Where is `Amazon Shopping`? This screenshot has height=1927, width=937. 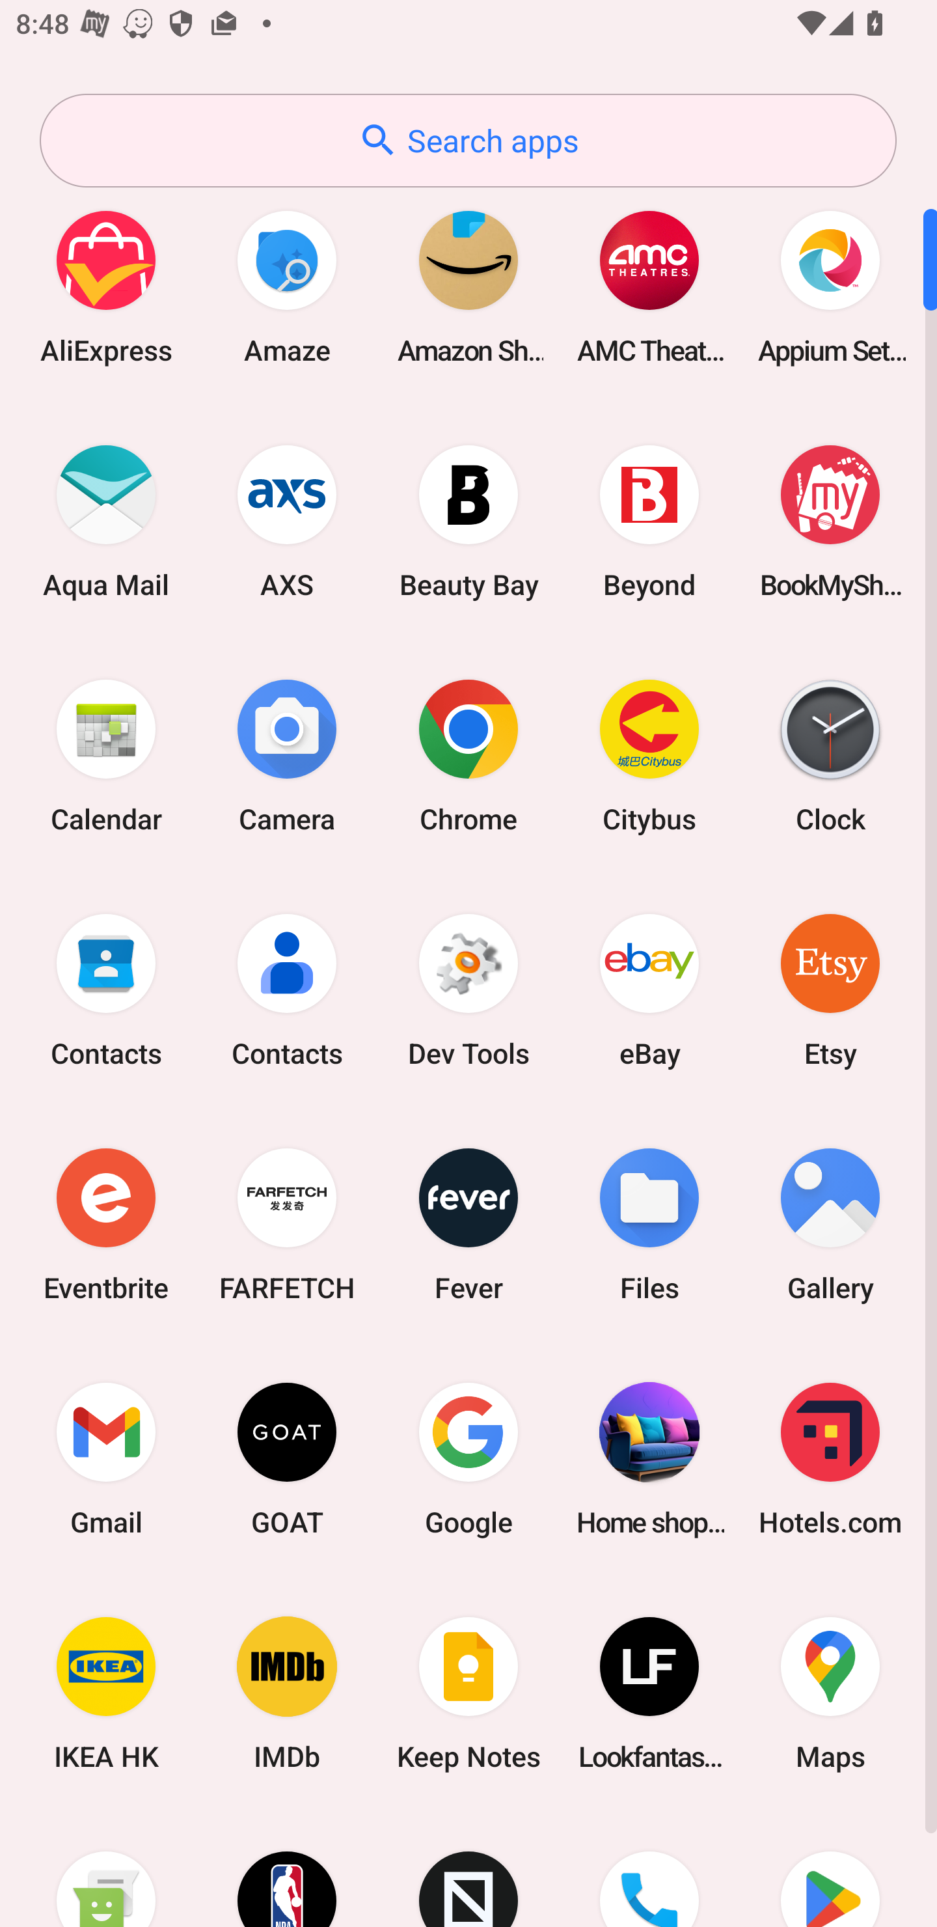
Amazon Shopping is located at coordinates (468, 286).